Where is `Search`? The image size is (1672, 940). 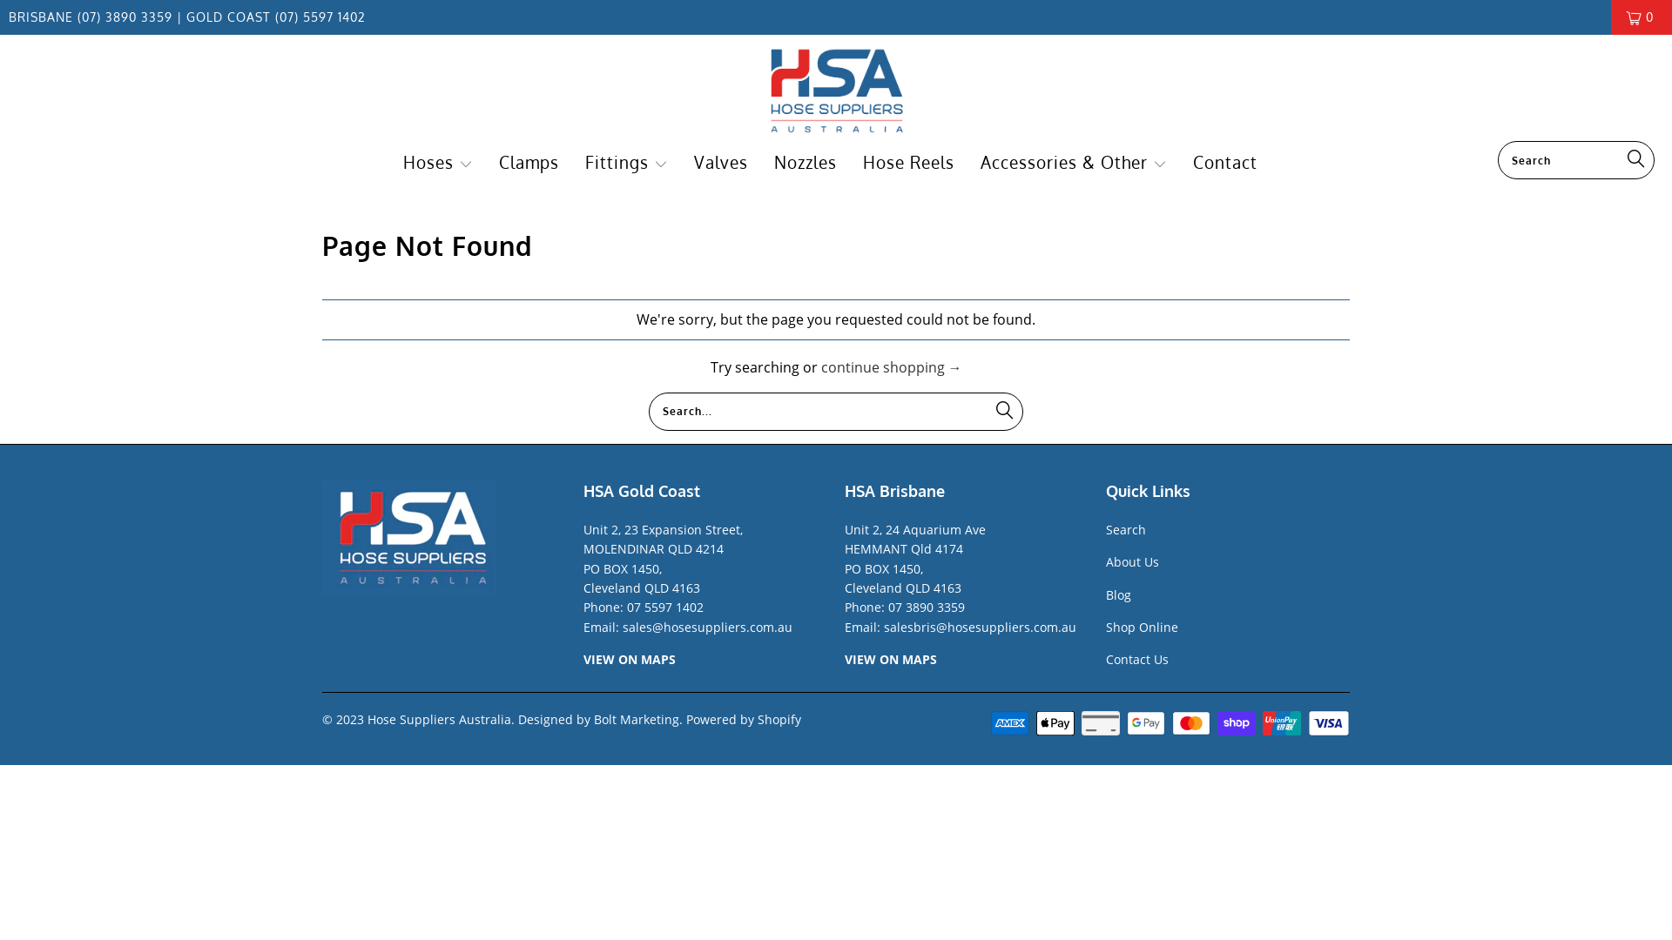 Search is located at coordinates (1126, 529).